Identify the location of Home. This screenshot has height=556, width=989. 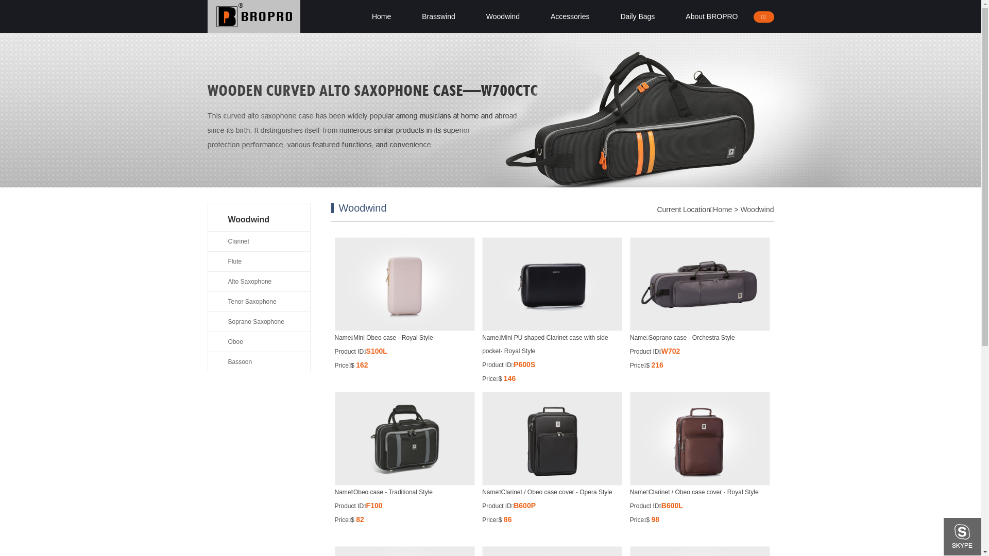
(381, 16).